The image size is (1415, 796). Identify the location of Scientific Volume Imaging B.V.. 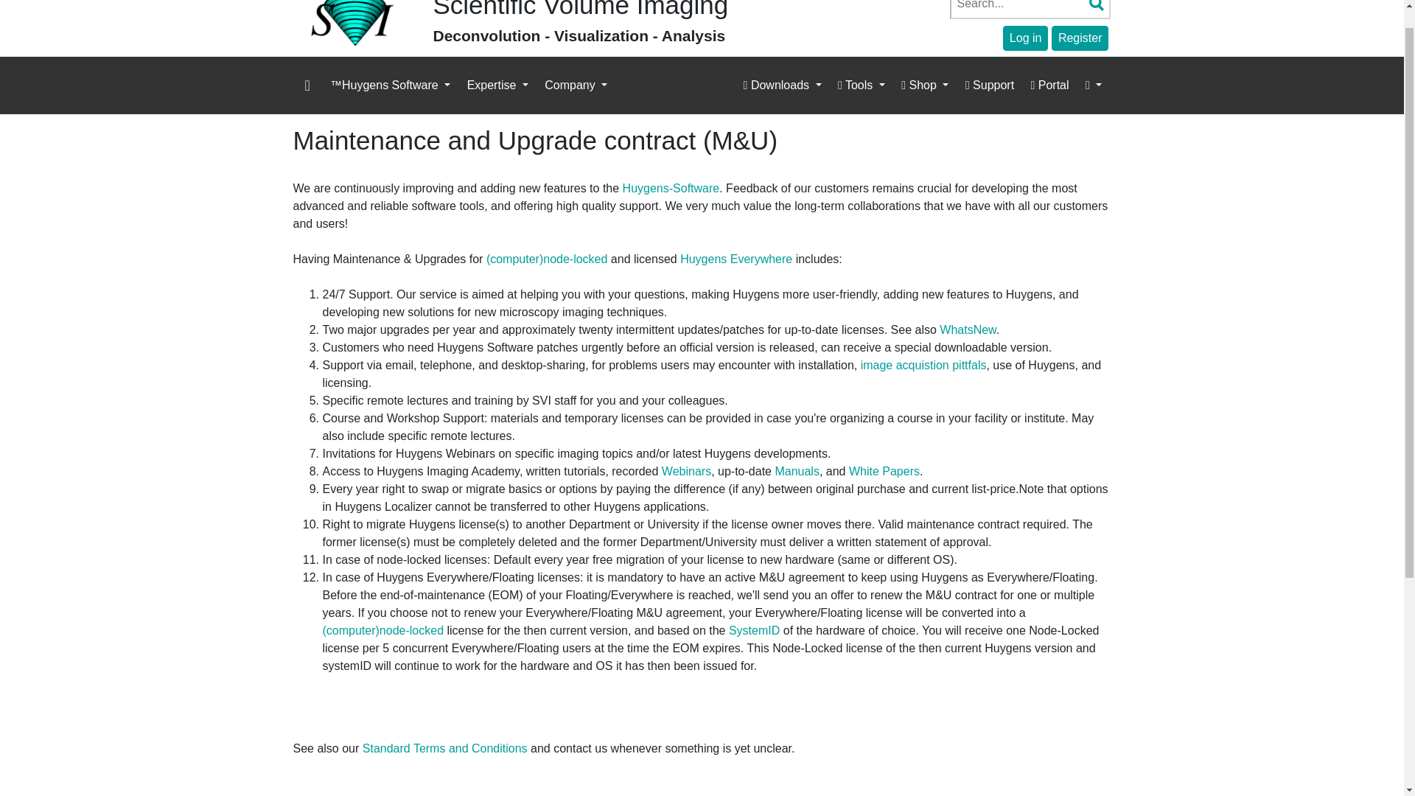
(352, 19).